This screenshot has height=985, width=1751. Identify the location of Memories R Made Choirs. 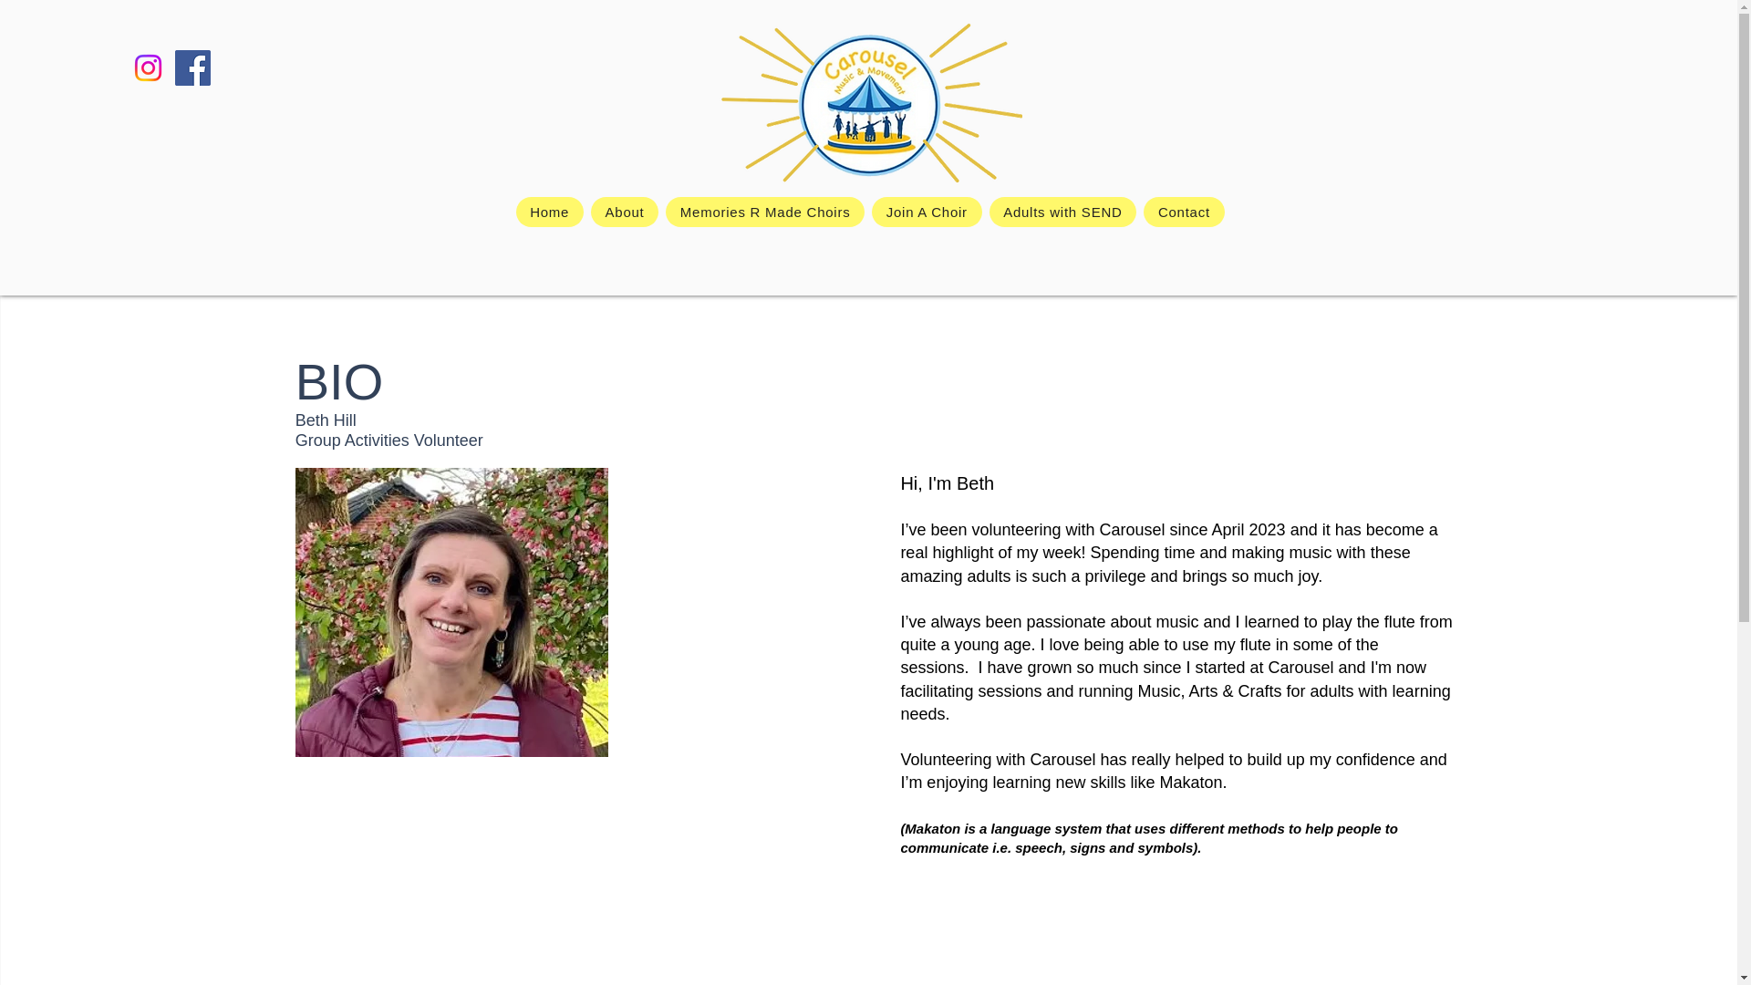
(764, 212).